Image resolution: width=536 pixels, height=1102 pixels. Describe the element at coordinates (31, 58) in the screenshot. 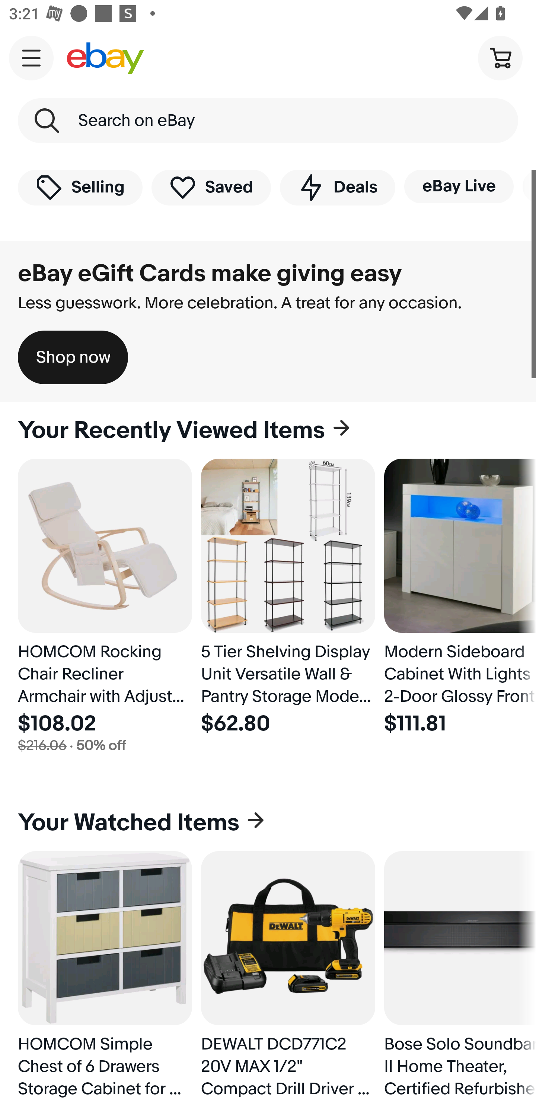

I see `Main navigation, open` at that location.